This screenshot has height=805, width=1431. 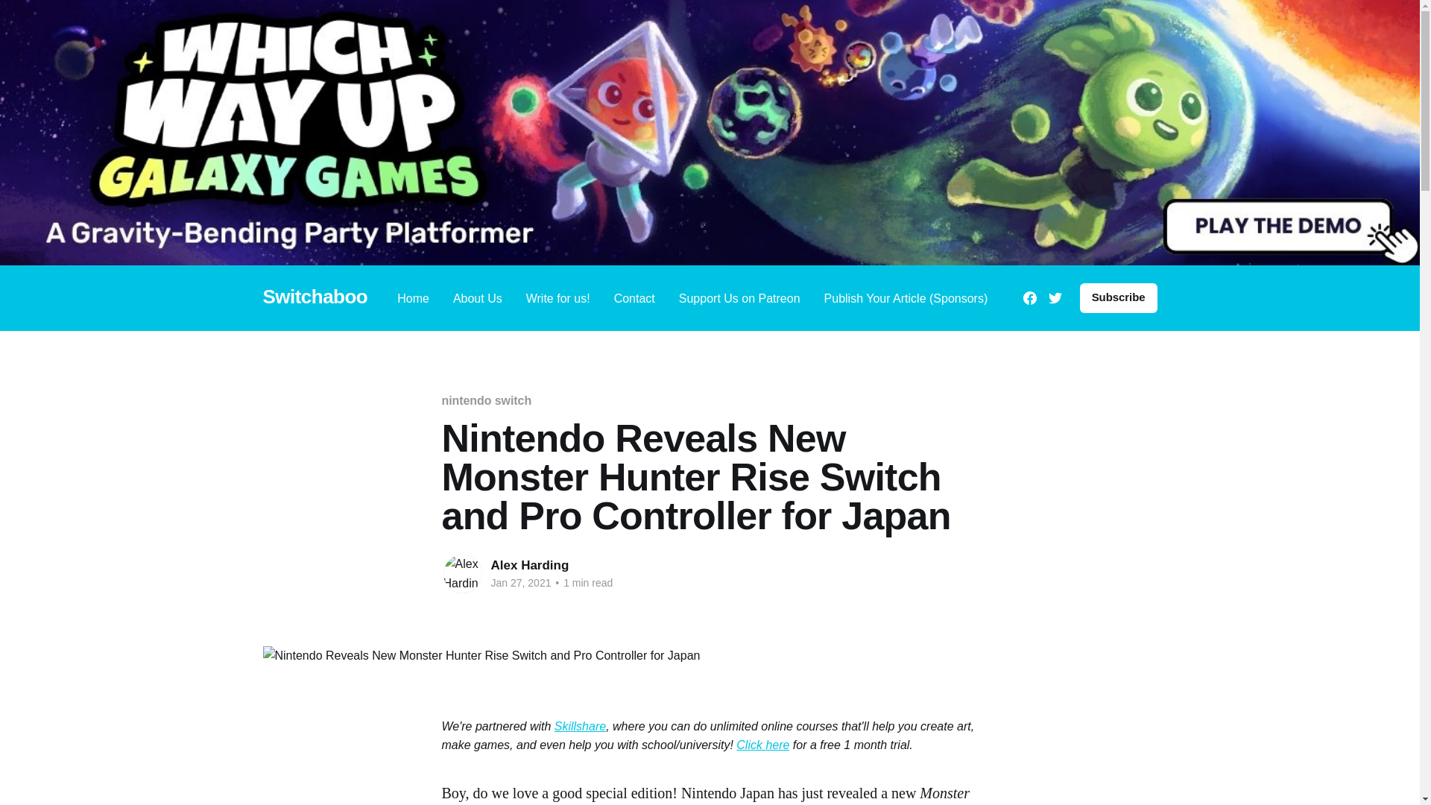 I want to click on Skillshare, so click(x=580, y=726).